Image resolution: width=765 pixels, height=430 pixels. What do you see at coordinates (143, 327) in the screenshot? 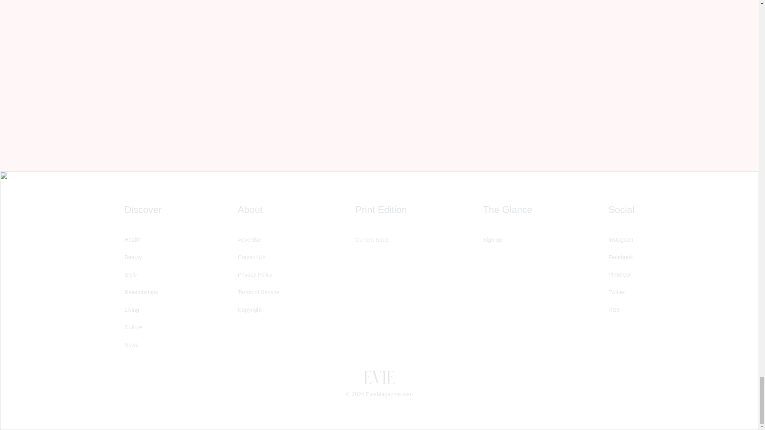
I see `Culture` at bounding box center [143, 327].